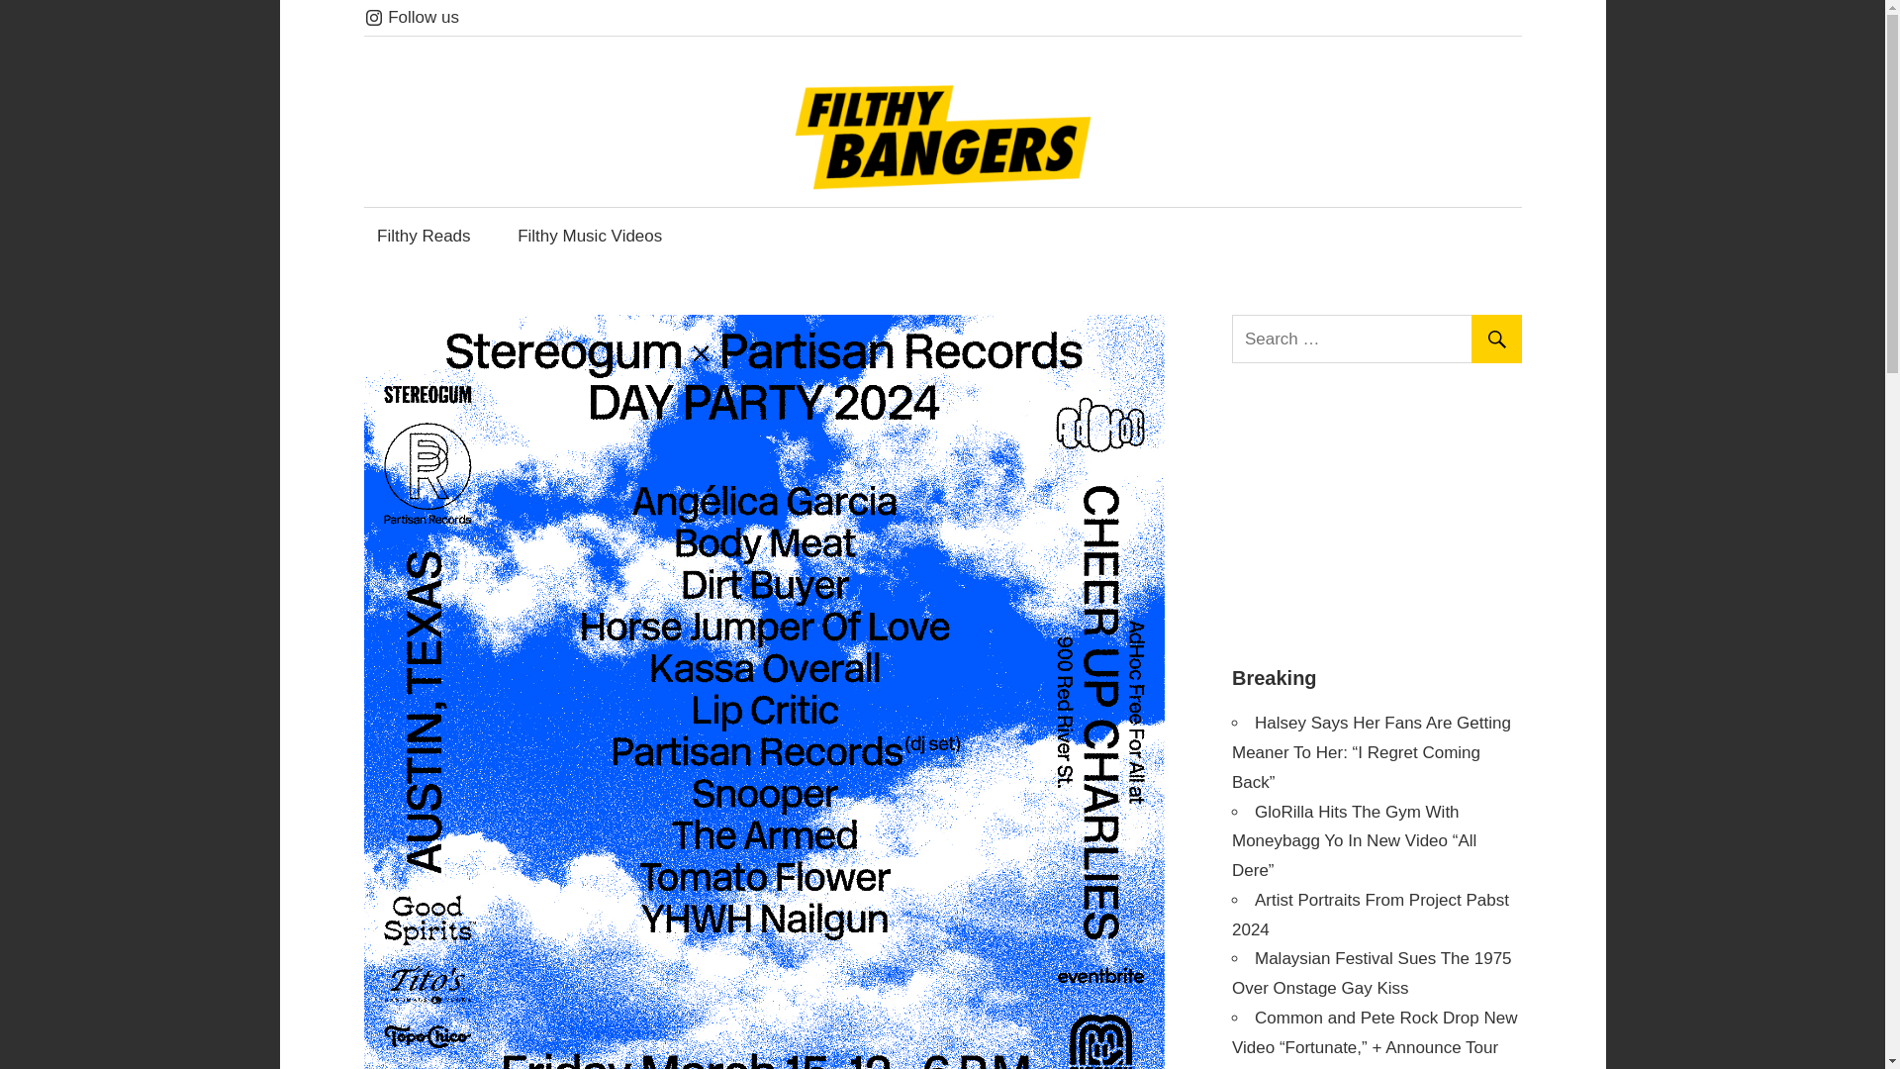 Image resolution: width=1900 pixels, height=1069 pixels. I want to click on Filthy Music Videos, so click(590, 236).